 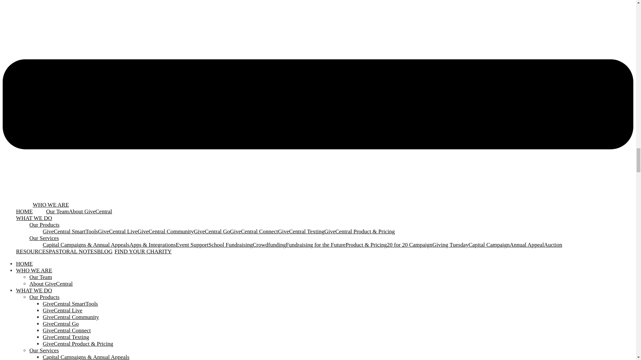 I want to click on Our Team, so click(x=41, y=277).